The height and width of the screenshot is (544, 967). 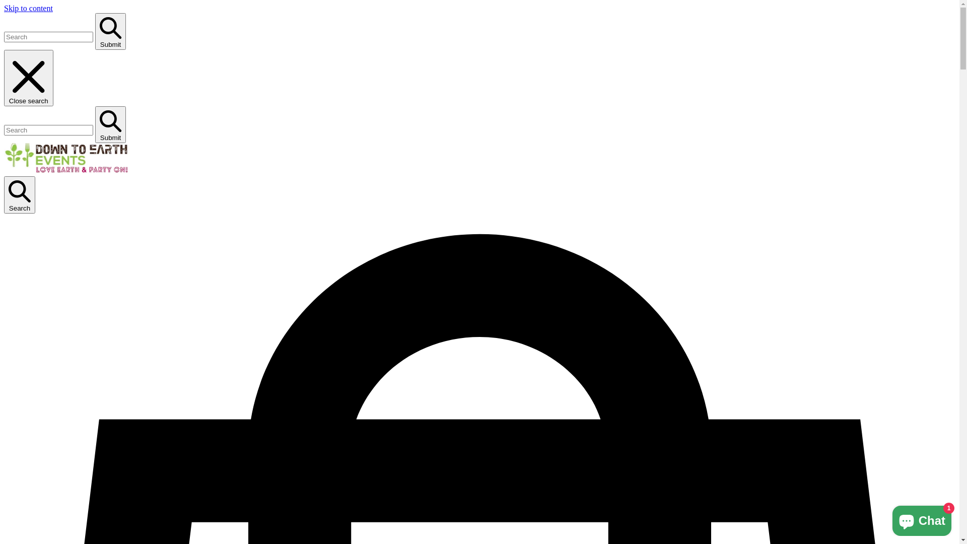 What do you see at coordinates (20, 195) in the screenshot?
I see `Search` at bounding box center [20, 195].